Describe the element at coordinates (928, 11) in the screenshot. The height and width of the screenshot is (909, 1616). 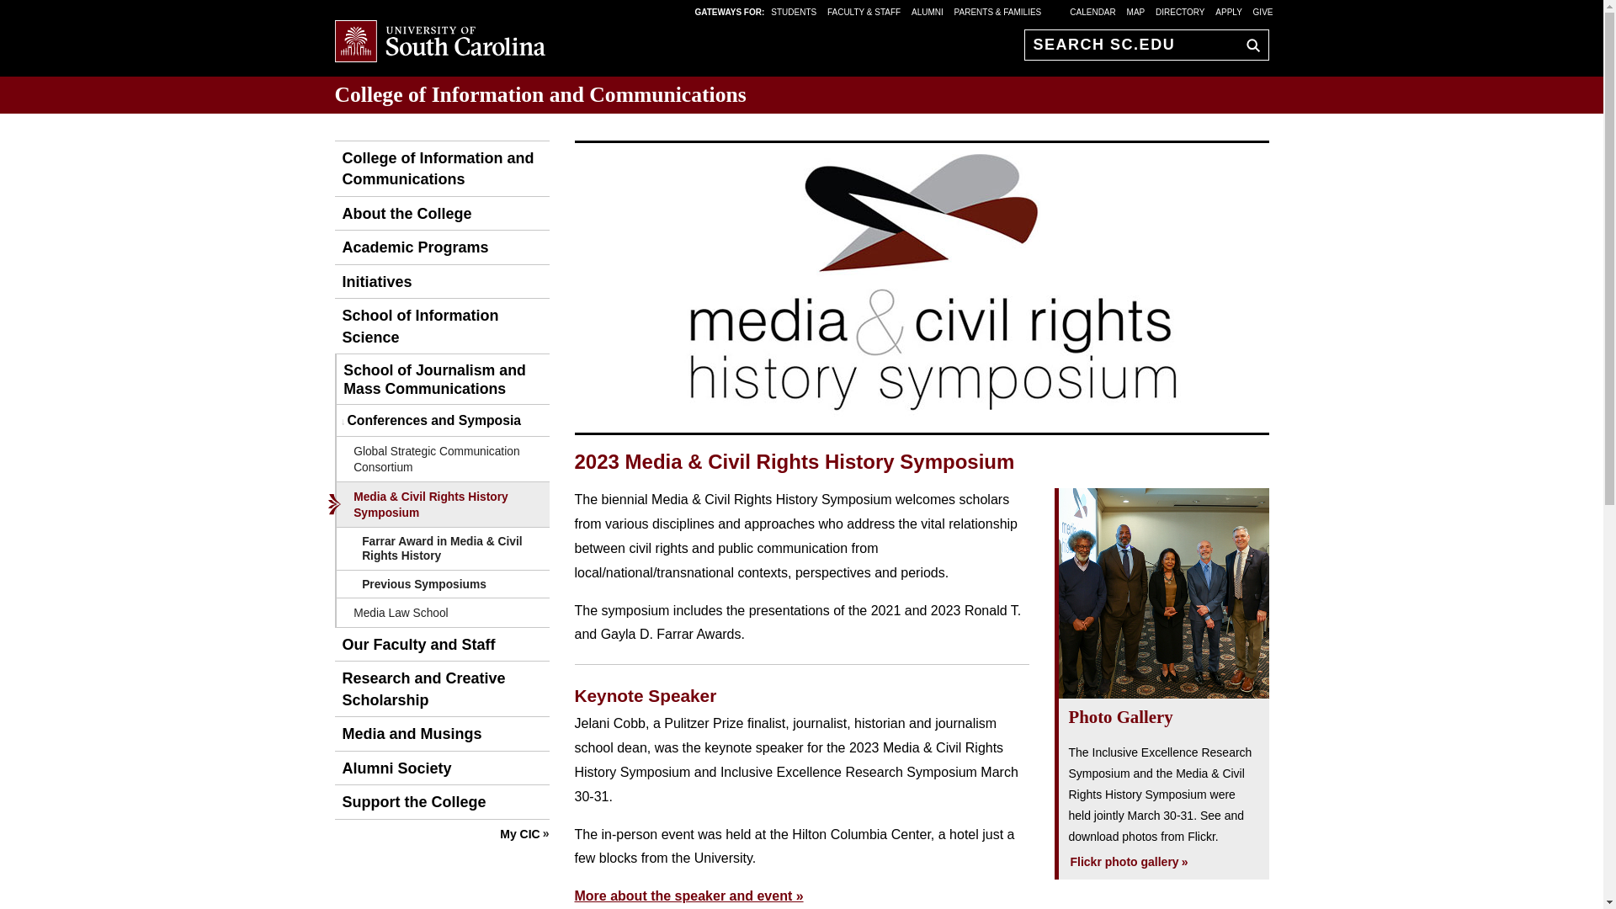
I see `ALUMNI` at that location.